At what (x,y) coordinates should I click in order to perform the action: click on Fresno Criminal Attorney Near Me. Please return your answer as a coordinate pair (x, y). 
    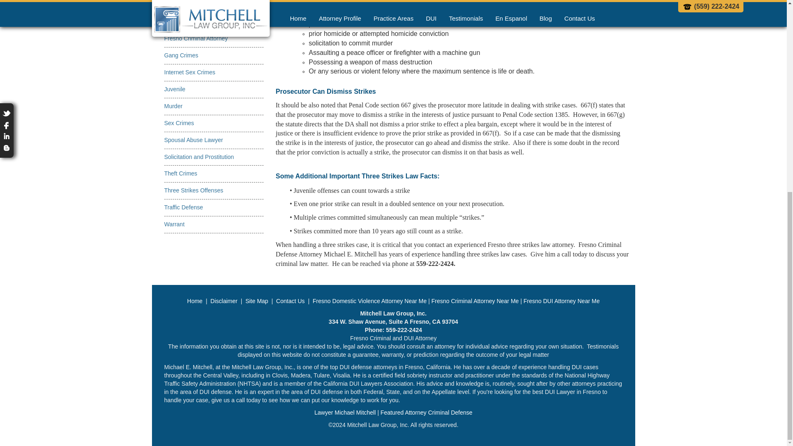
    Looking at the image, I should click on (475, 301).